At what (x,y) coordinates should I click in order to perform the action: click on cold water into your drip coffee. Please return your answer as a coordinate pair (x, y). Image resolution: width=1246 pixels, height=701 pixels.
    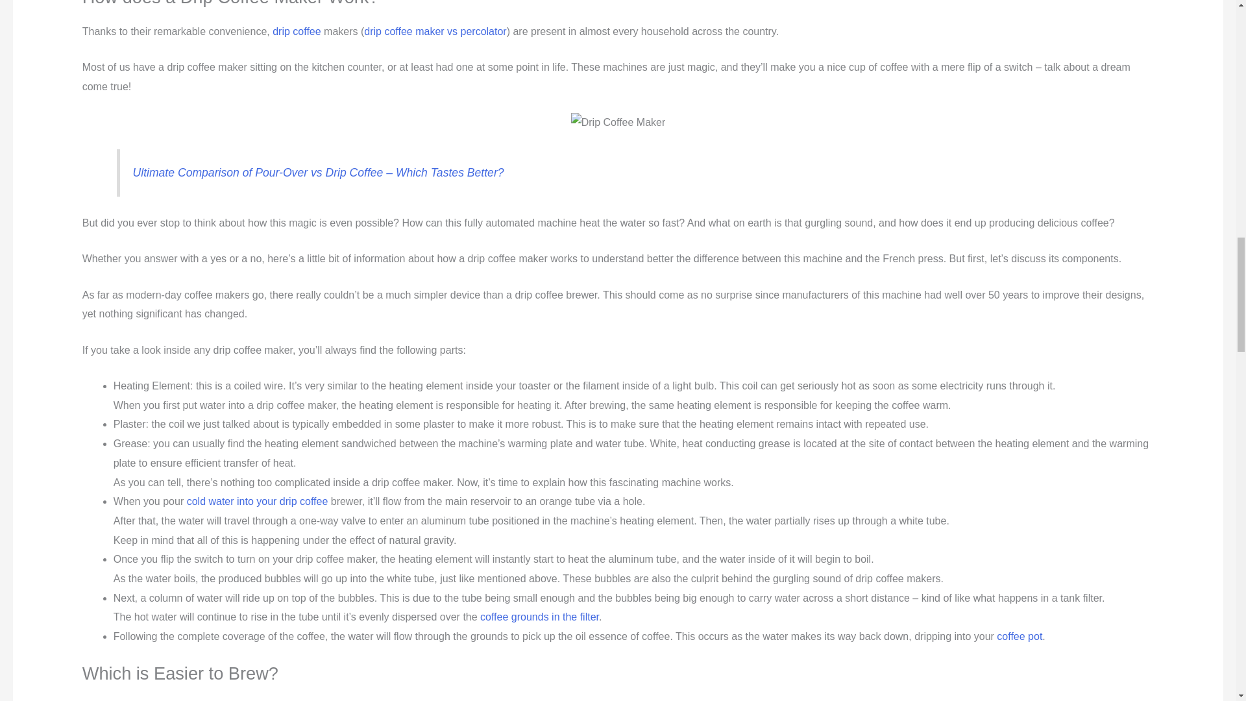
    Looking at the image, I should click on (258, 501).